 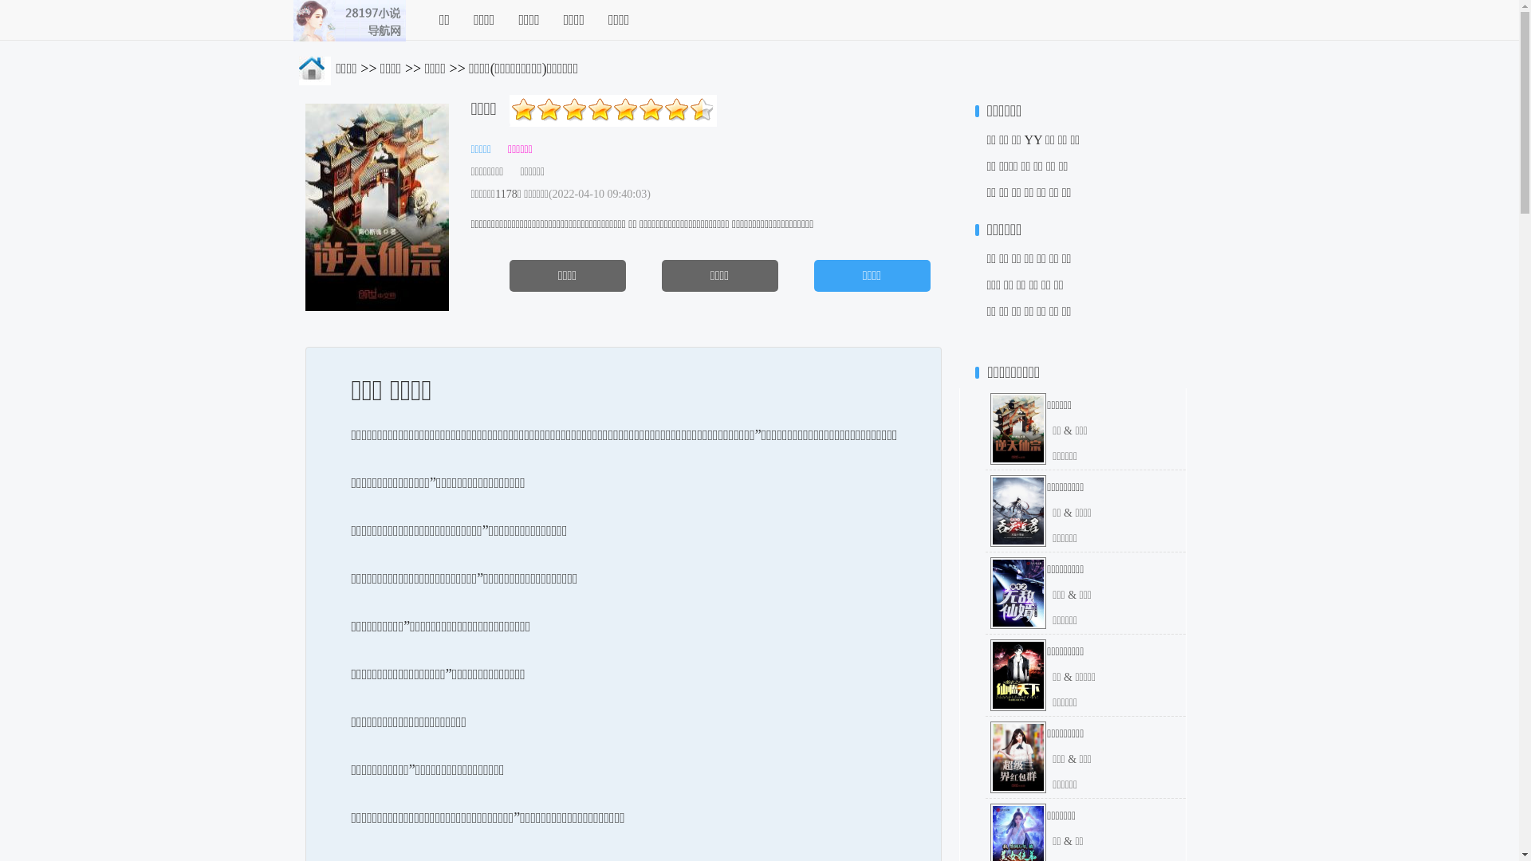 What do you see at coordinates (1033, 140) in the screenshot?
I see `YY` at bounding box center [1033, 140].